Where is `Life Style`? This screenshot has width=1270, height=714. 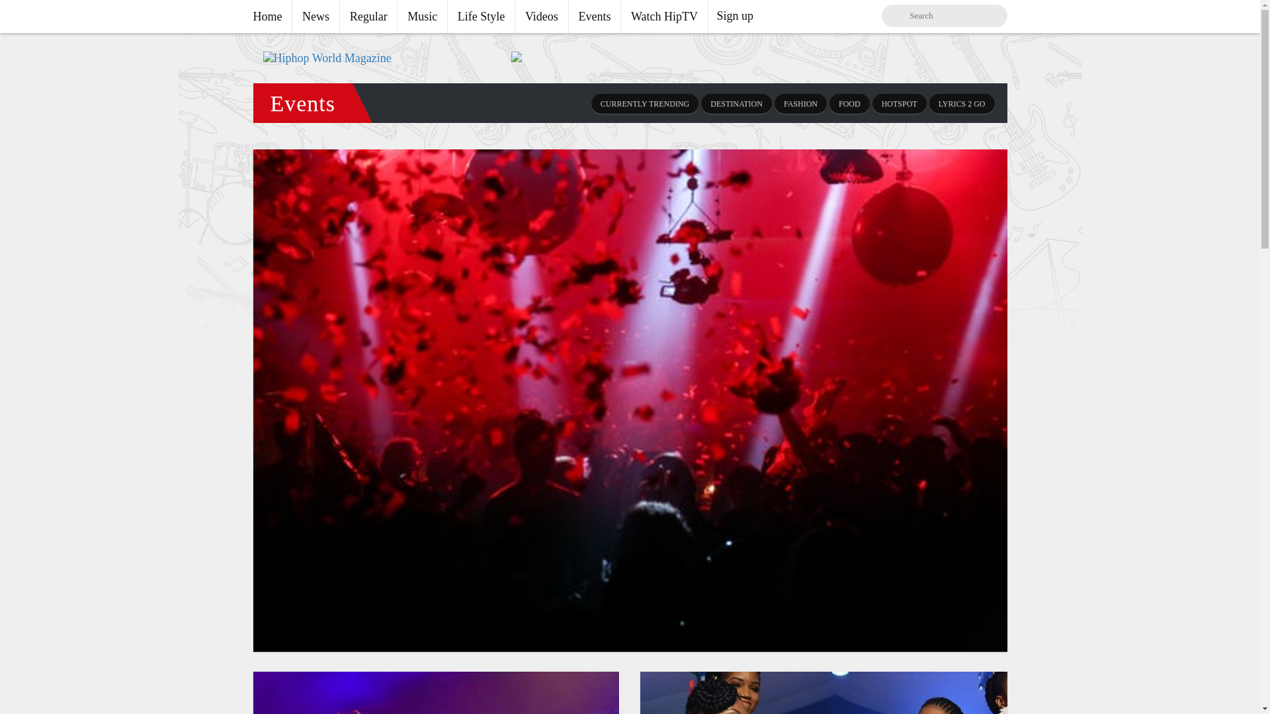
Life Style is located at coordinates (481, 16).